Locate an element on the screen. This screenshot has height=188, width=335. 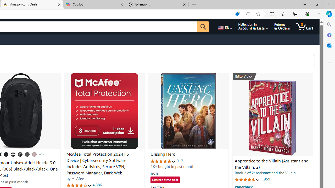
(001) Black / Black / Metallic Gold is located at coordinates (6, 154).